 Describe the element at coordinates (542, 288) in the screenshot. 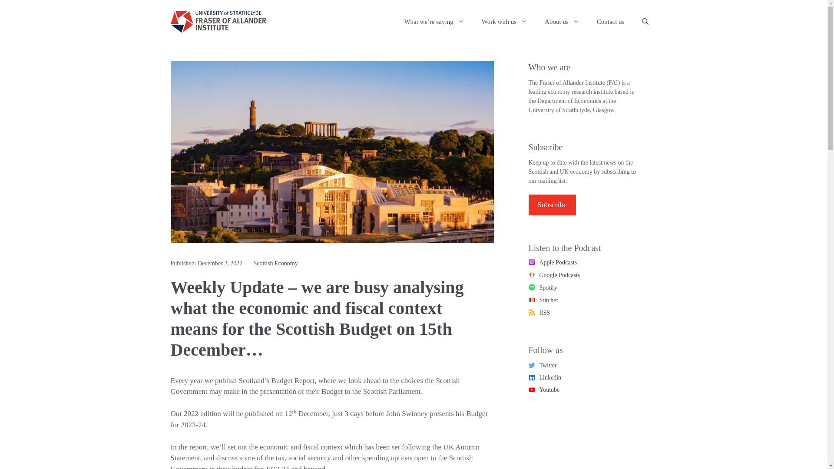

I see `Spotify` at that location.